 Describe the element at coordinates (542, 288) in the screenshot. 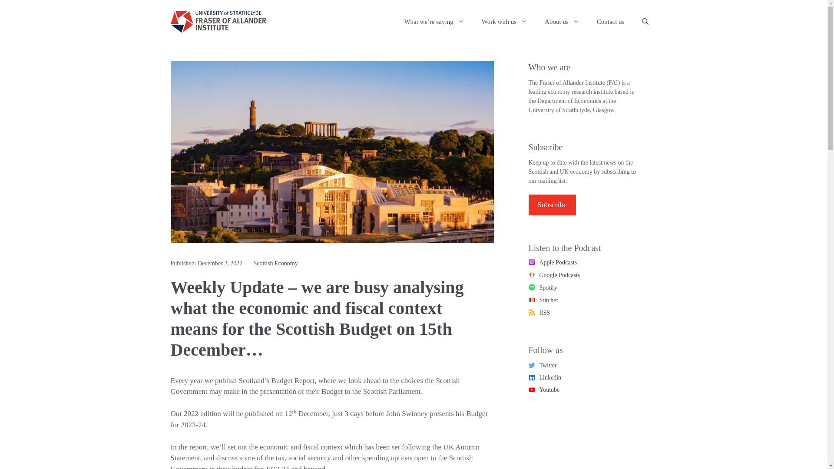

I see `Spotify` at that location.